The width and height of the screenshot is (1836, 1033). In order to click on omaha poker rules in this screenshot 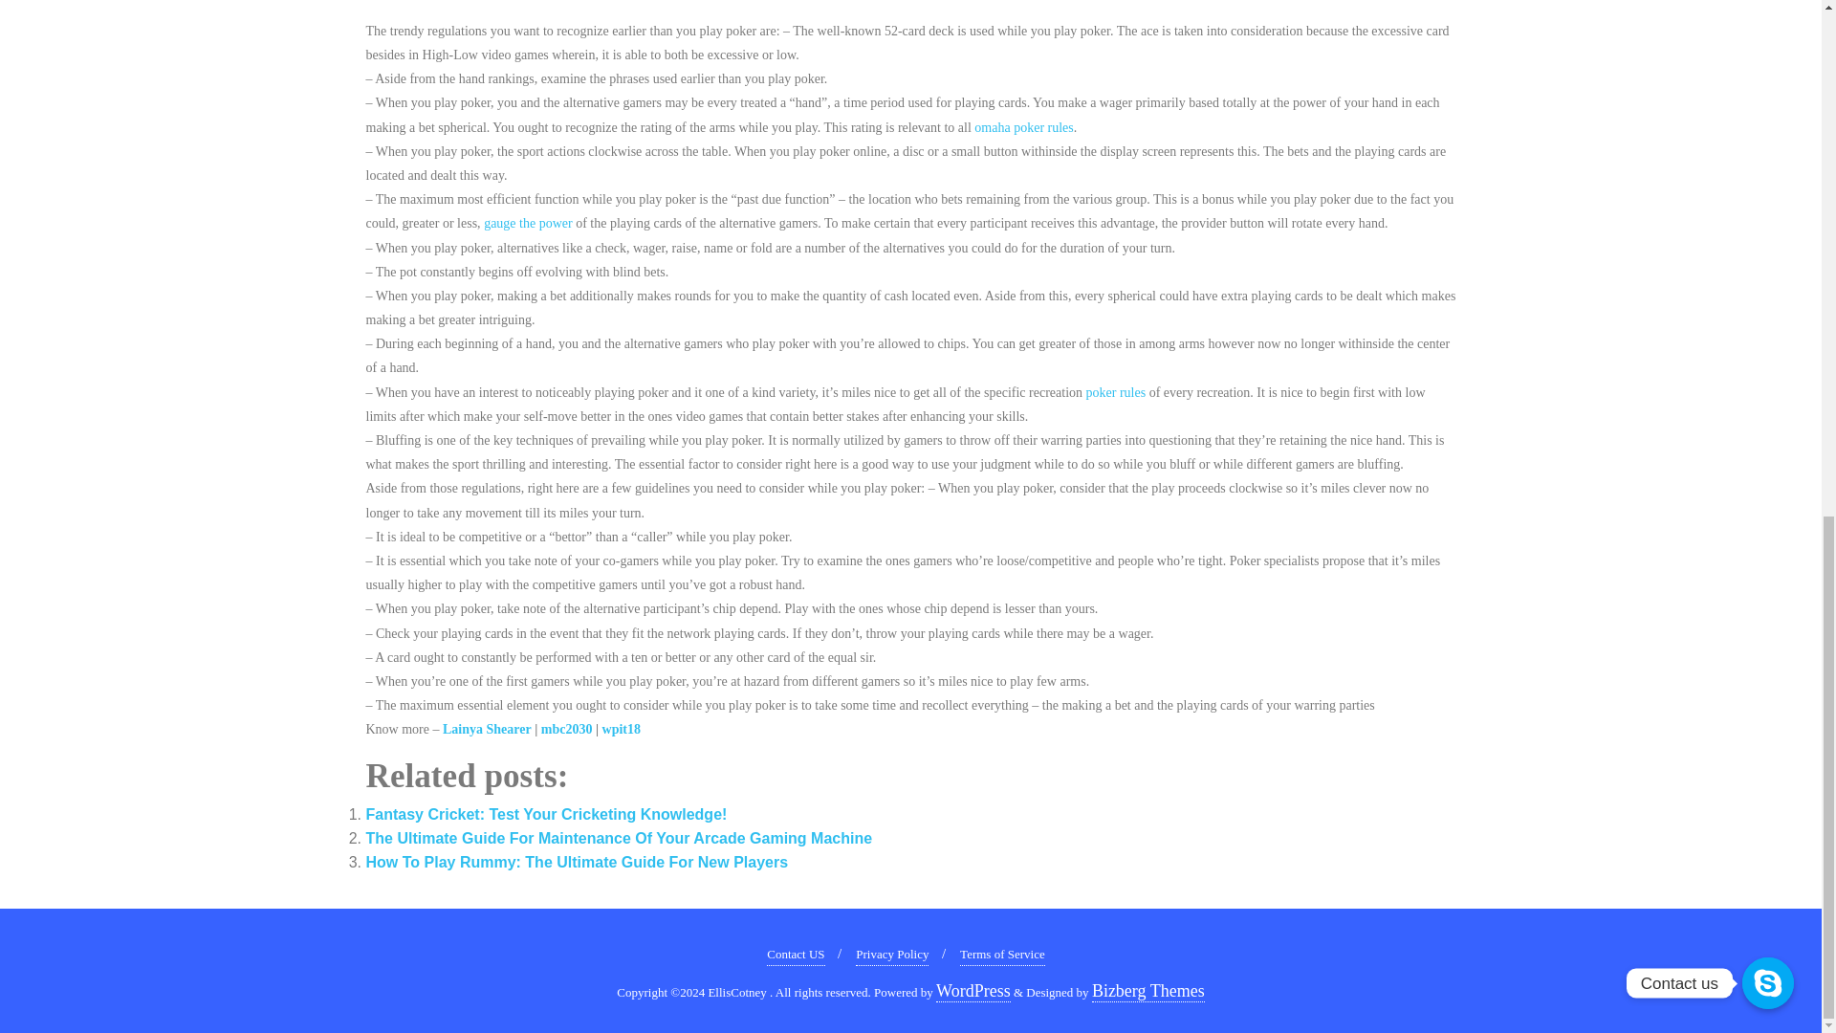, I will do `click(1023, 128)`.